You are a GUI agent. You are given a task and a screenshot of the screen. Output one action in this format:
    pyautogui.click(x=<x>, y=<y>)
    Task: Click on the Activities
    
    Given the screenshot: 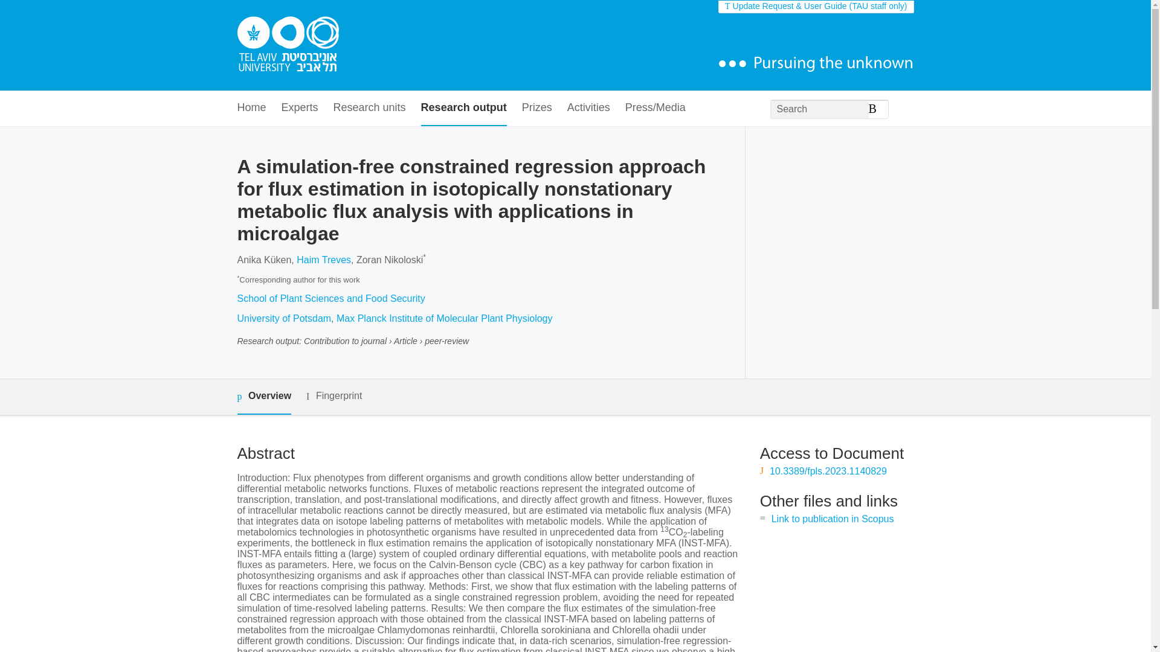 What is the action you would take?
    pyautogui.click(x=588, y=109)
    